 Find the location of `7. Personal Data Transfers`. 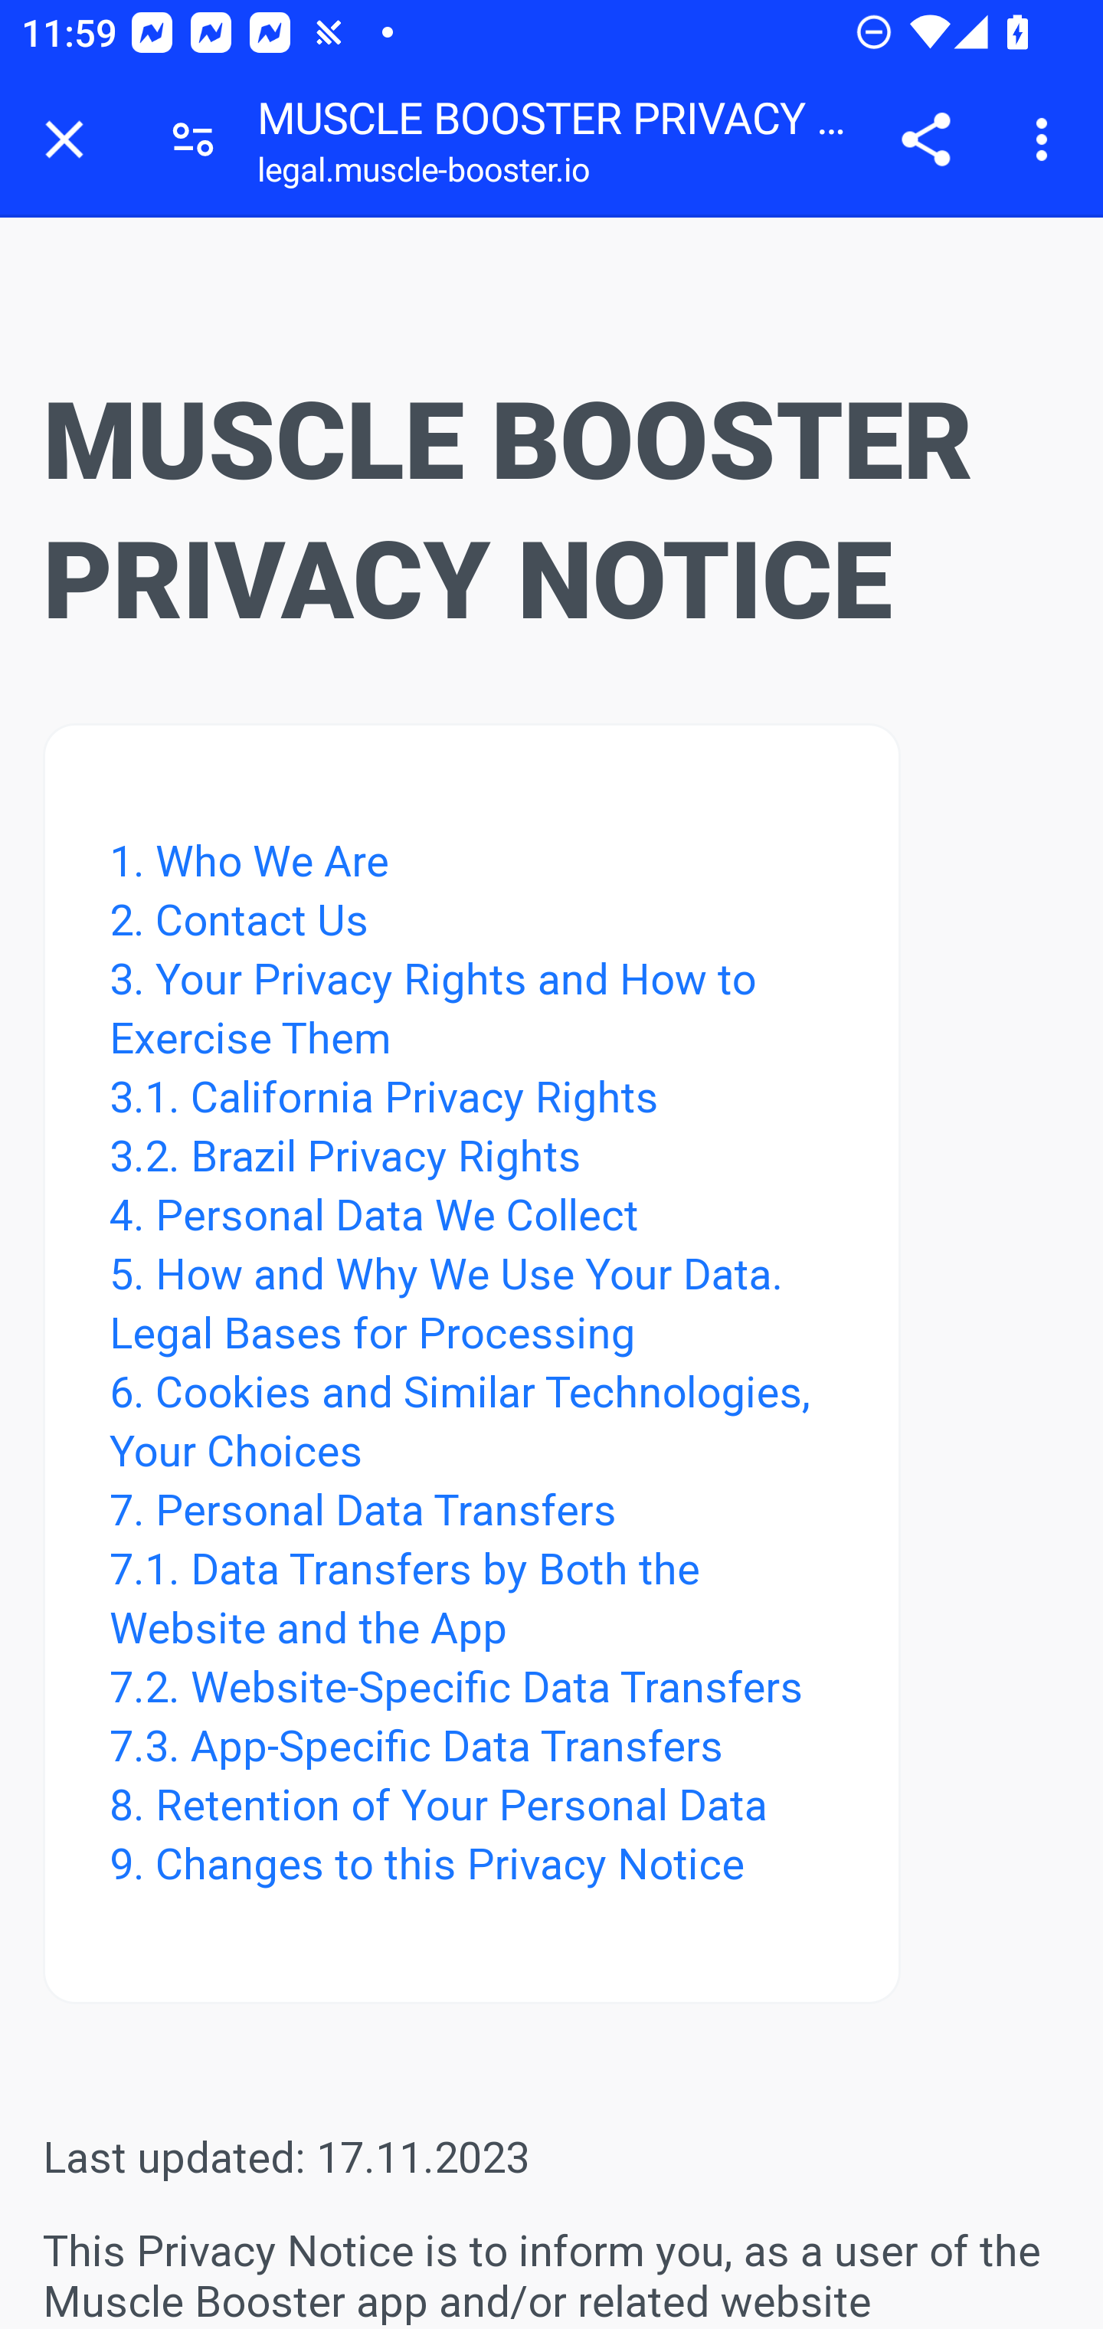

7. Personal Data Transfers is located at coordinates (362, 1510).